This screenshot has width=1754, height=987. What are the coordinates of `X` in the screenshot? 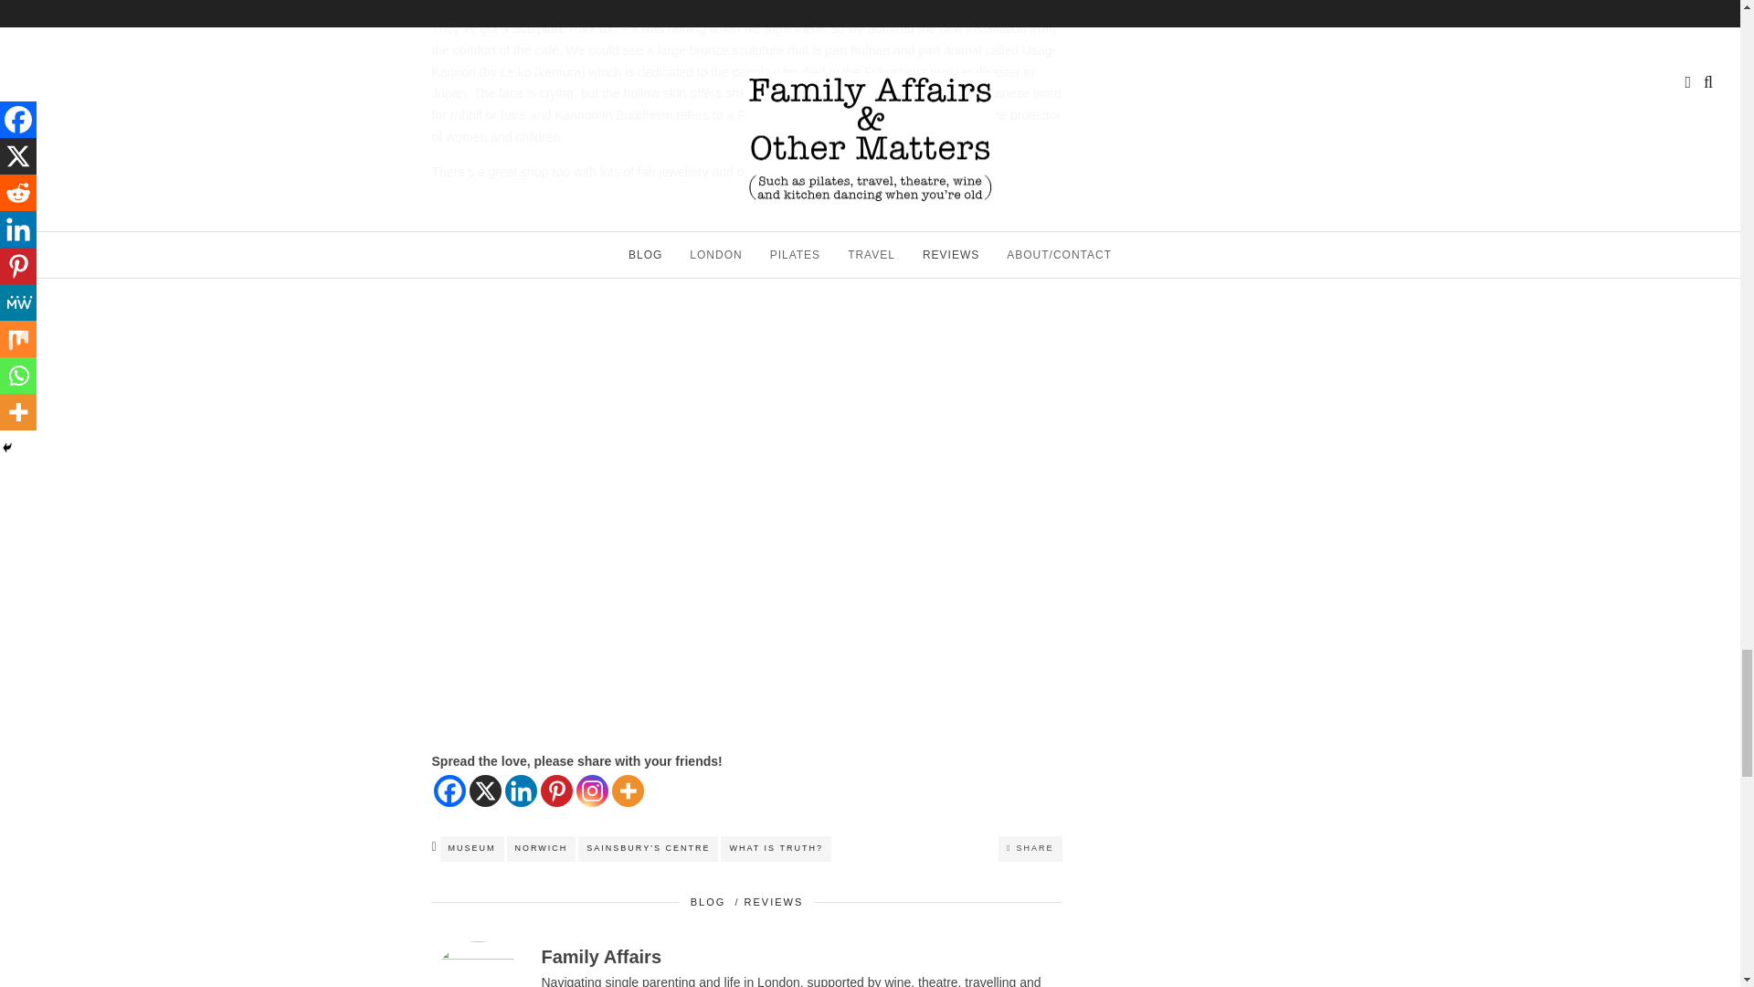 It's located at (486, 791).